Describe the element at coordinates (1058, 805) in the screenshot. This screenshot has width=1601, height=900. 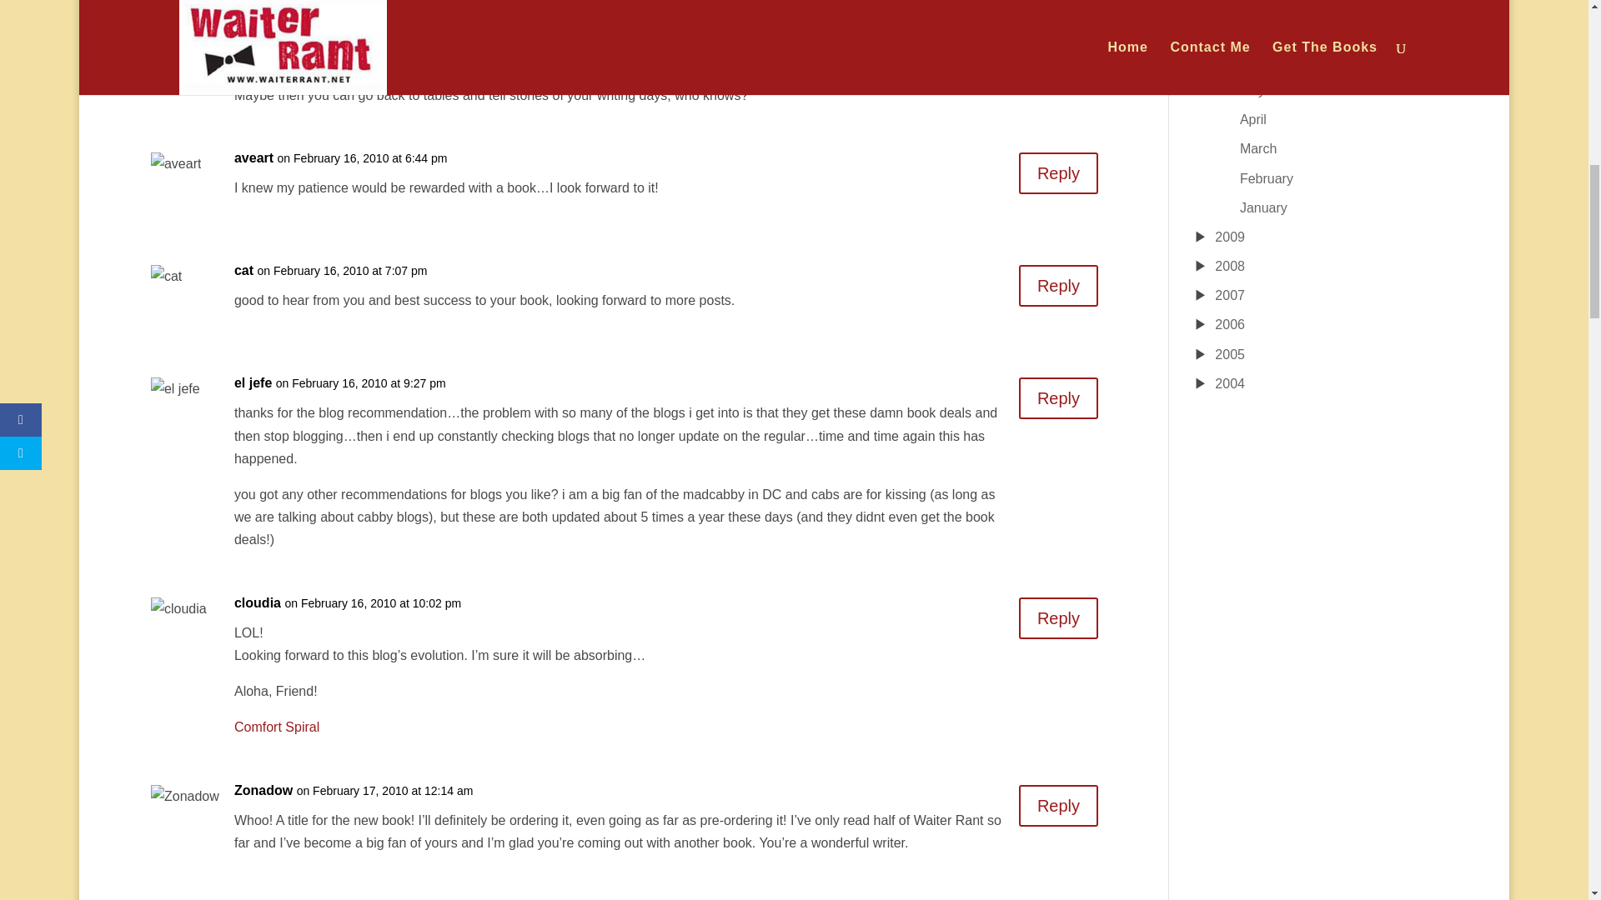
I see `Reply` at that location.